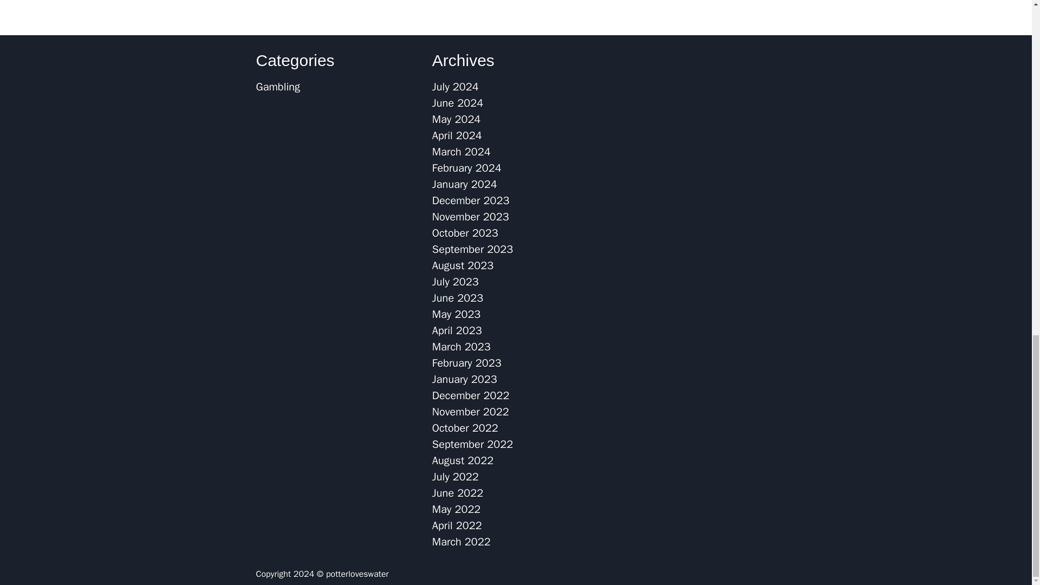 This screenshot has width=1040, height=585. Describe the element at coordinates (456, 509) in the screenshot. I see `May 2022` at that location.